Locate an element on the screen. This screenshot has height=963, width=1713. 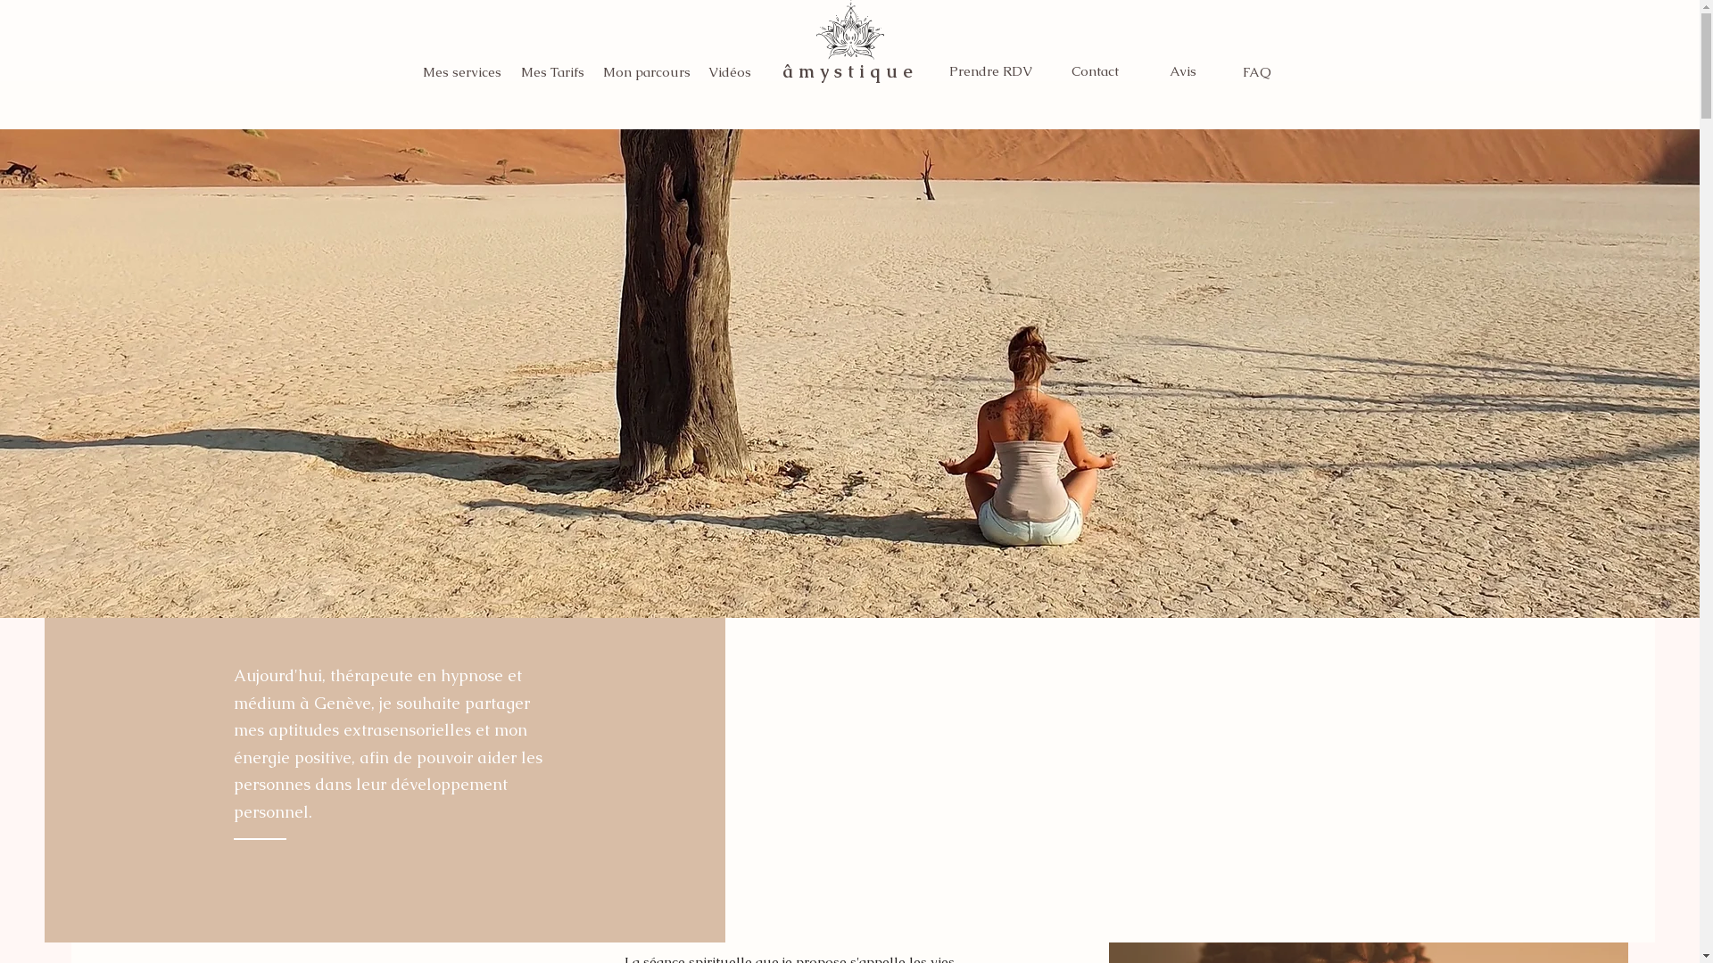
Mon parcours is located at coordinates (648, 71).